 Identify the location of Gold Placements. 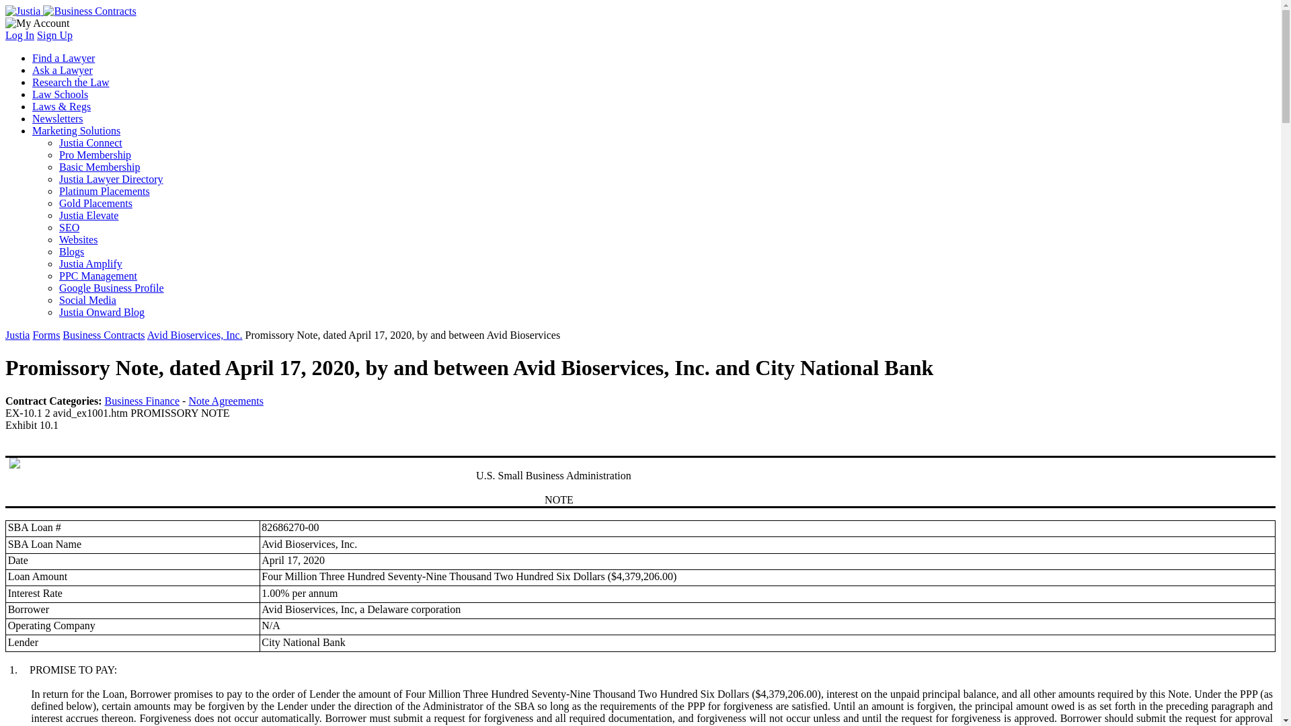
(95, 203).